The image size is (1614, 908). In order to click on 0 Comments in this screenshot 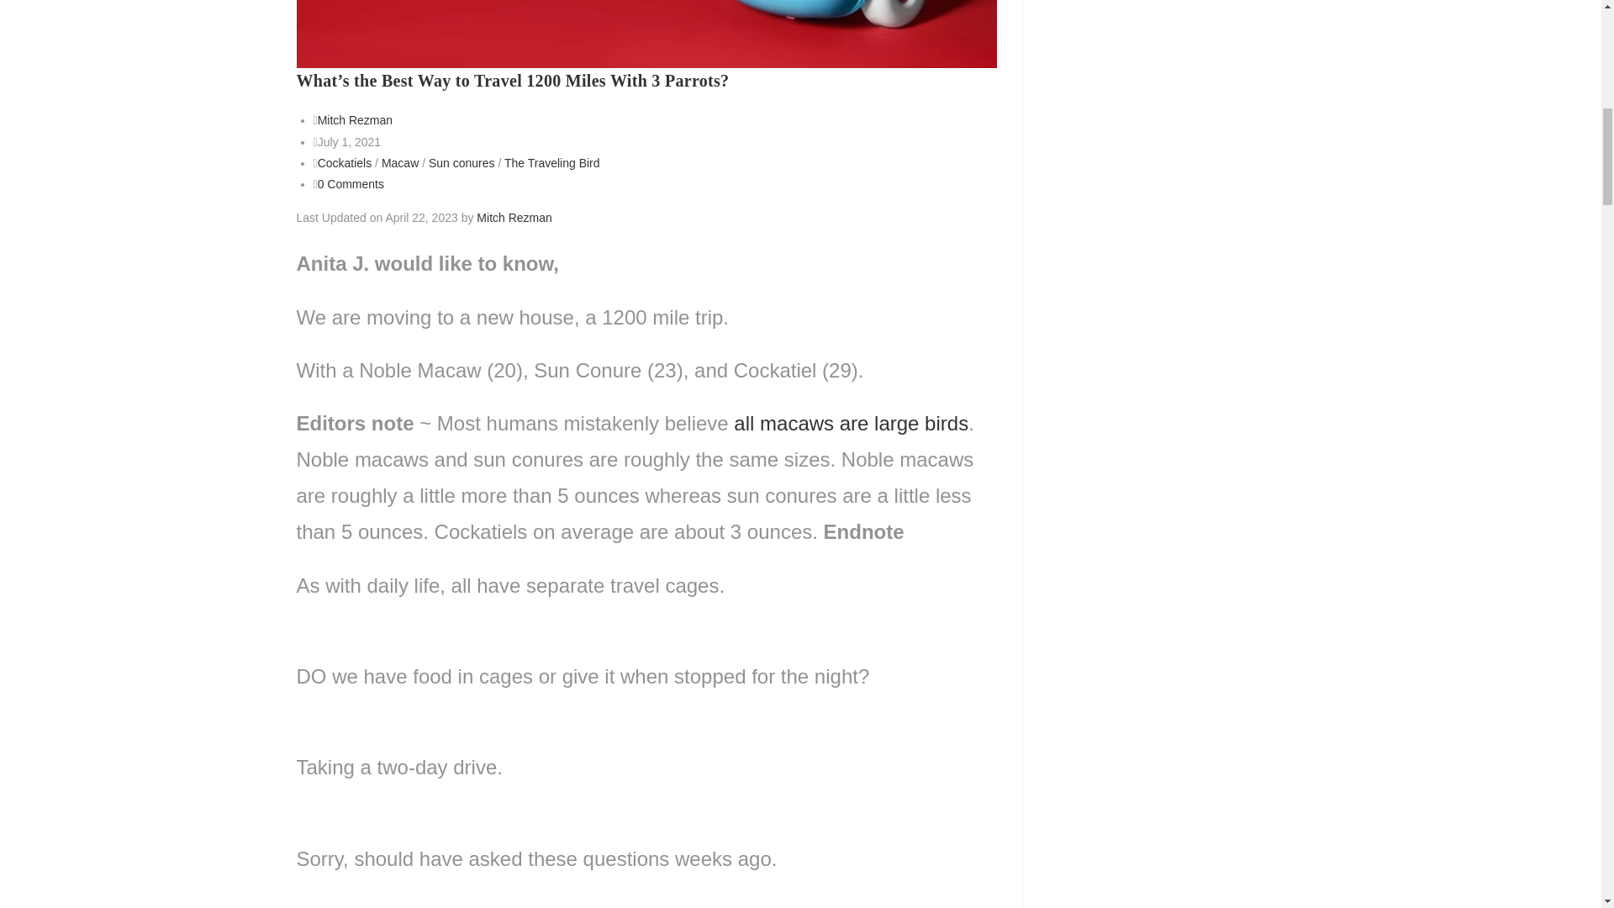, I will do `click(351, 183)`.